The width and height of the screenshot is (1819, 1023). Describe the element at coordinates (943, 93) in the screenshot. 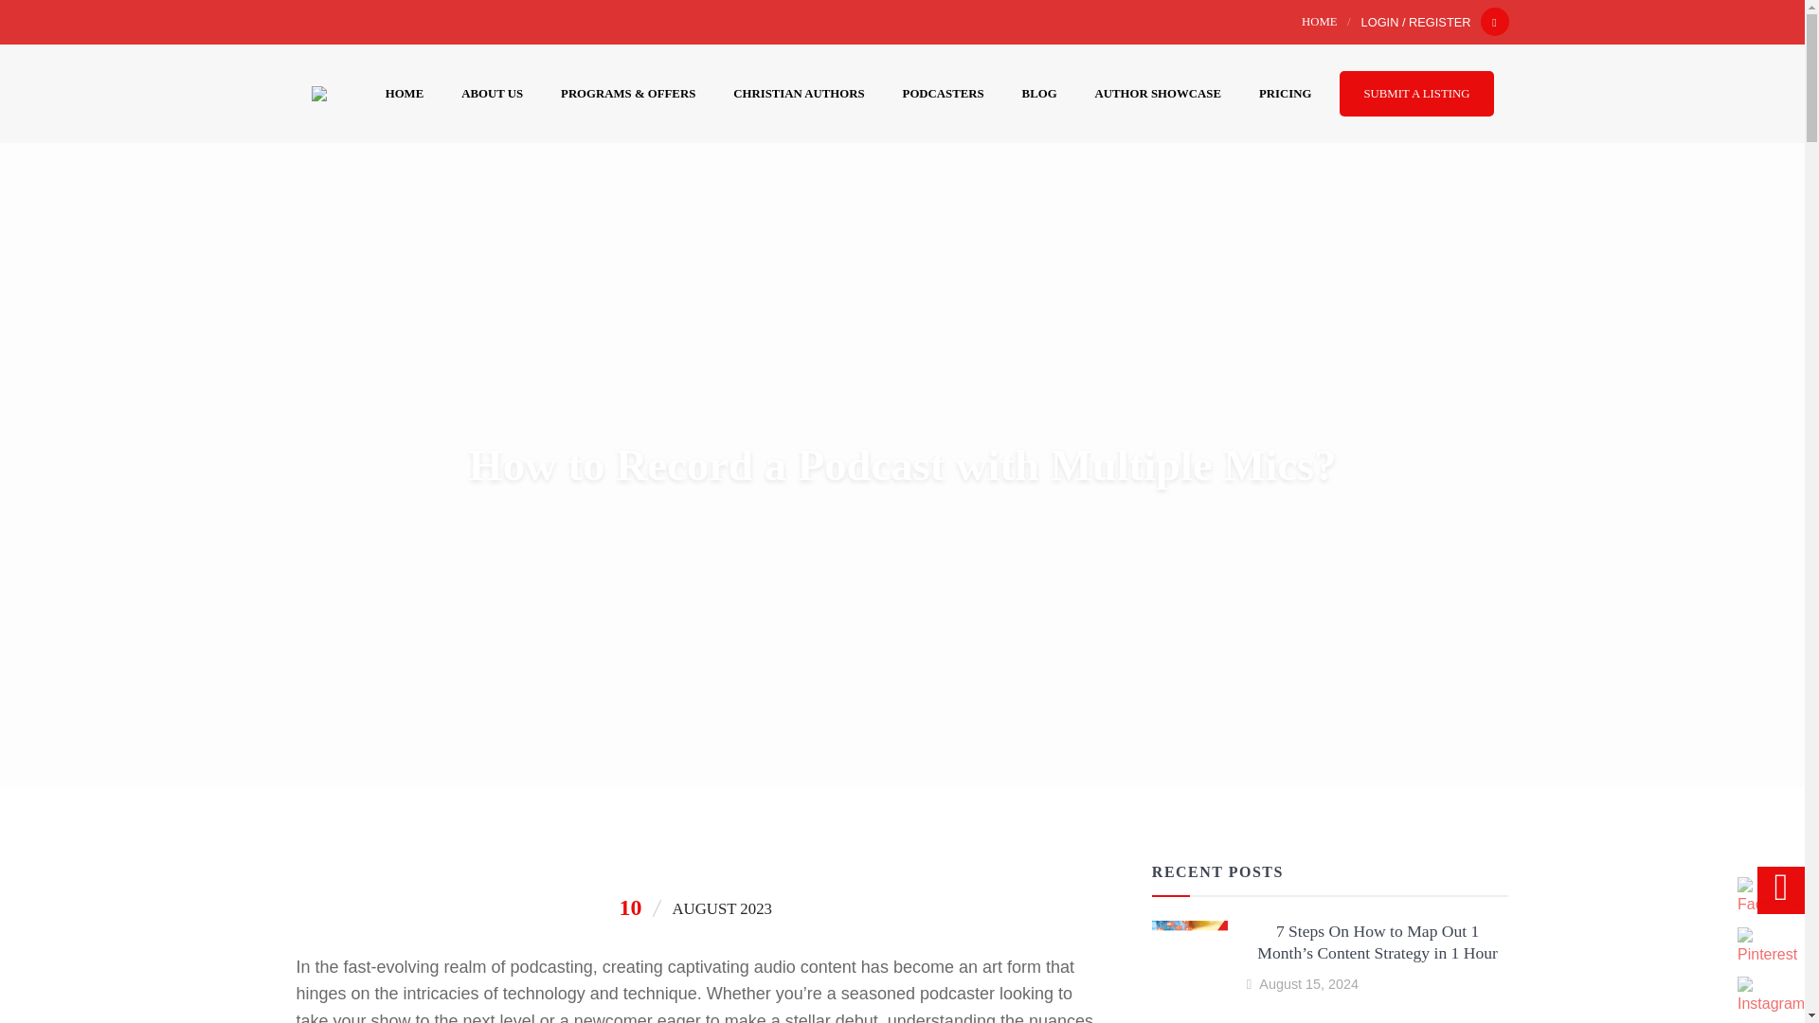

I see `PODCASTERS` at that location.